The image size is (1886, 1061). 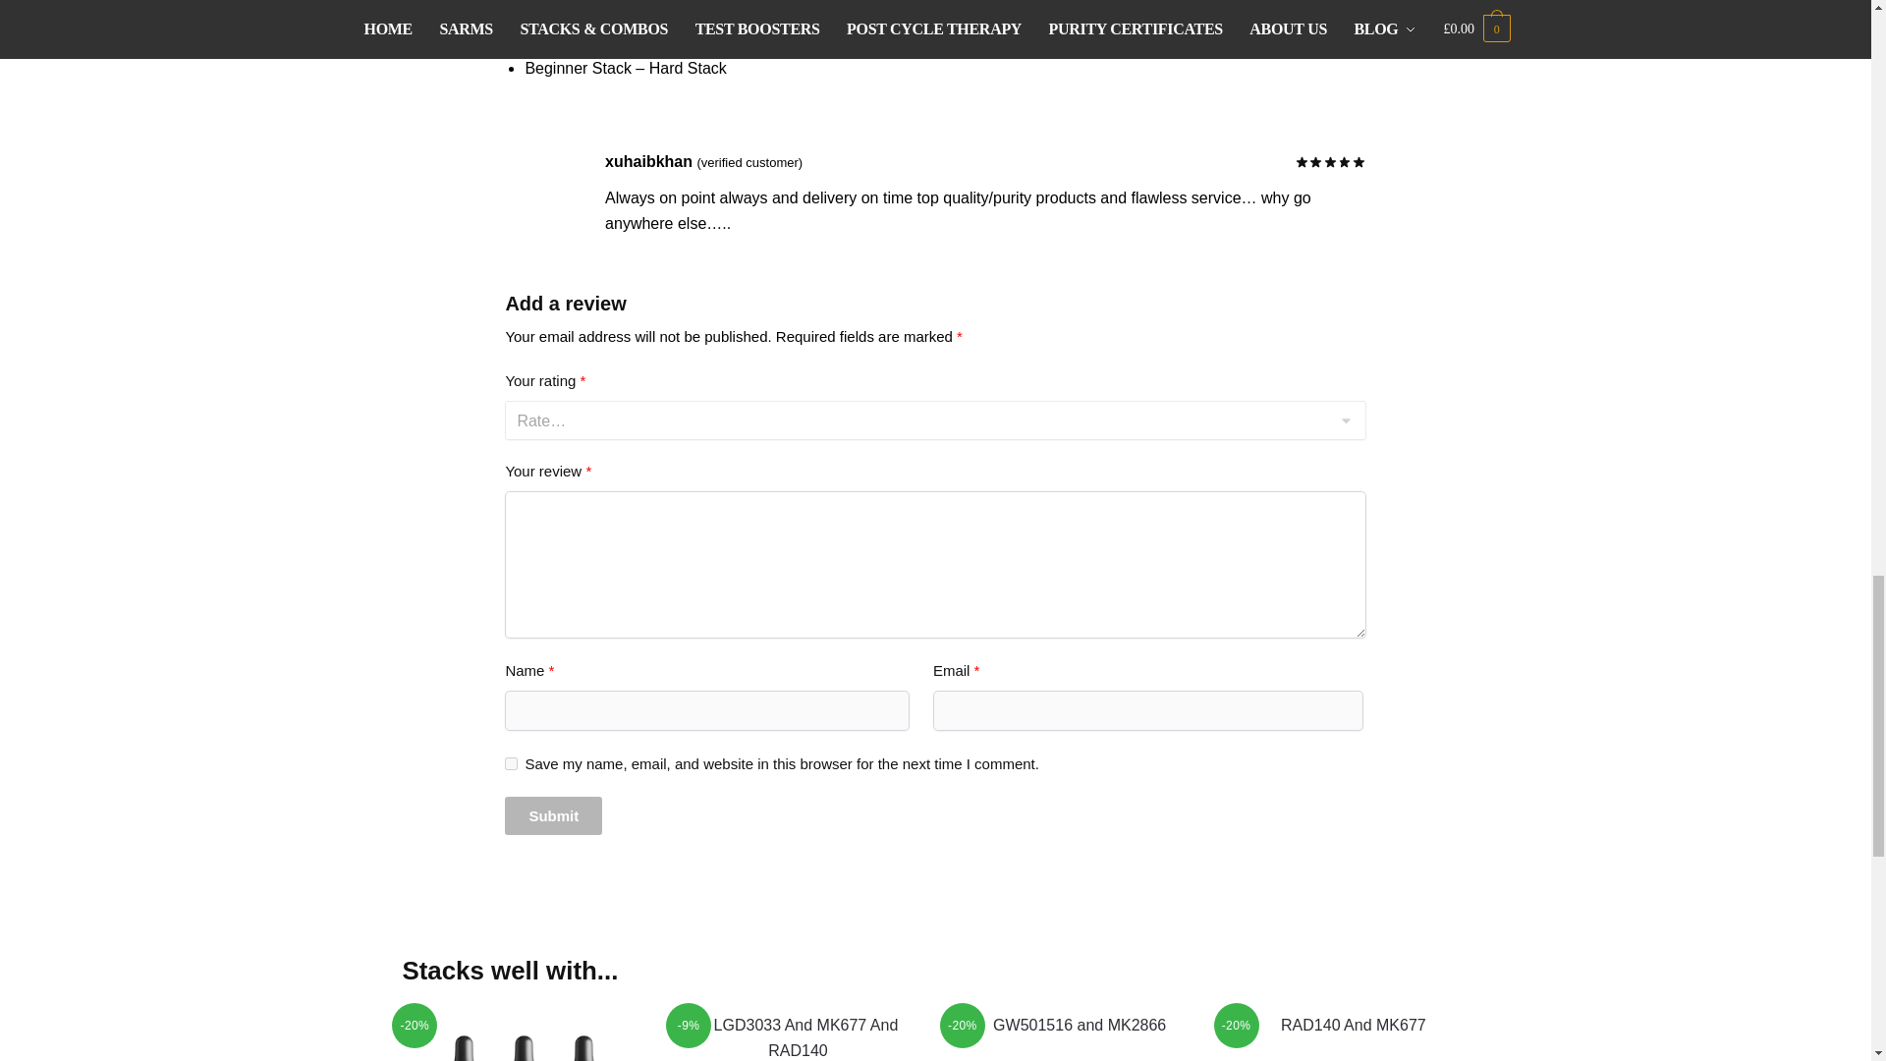 What do you see at coordinates (553, 815) in the screenshot?
I see `Submit` at bounding box center [553, 815].